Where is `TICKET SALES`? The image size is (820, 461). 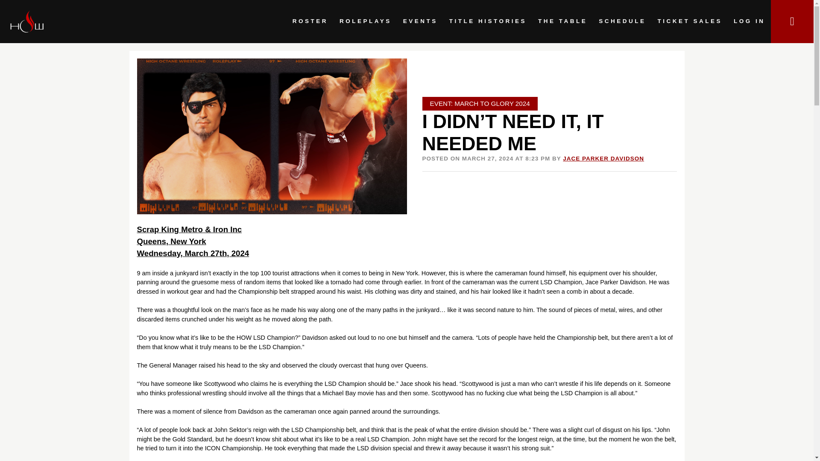 TICKET SALES is located at coordinates (690, 21).